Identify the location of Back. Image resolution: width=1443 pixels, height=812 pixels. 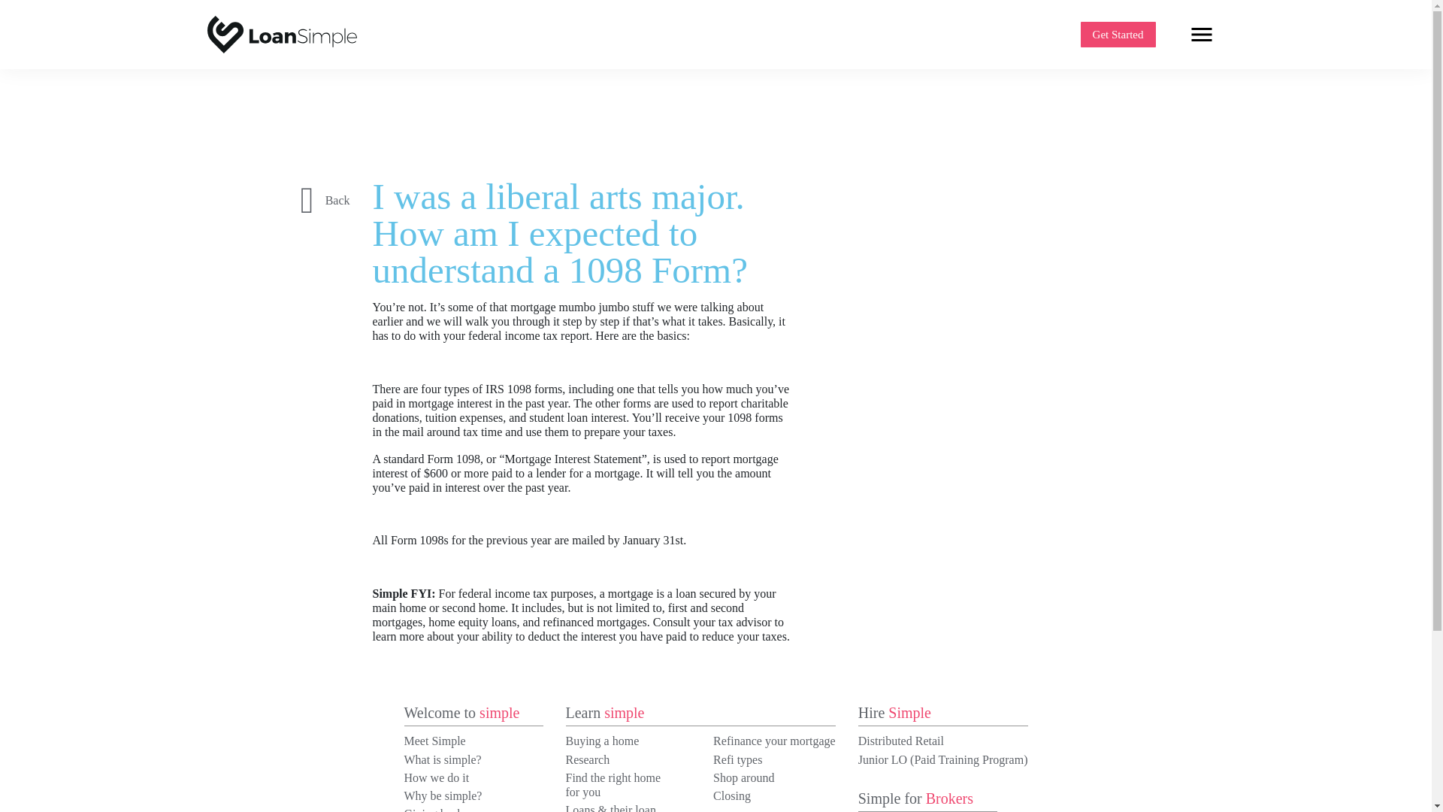
(325, 200).